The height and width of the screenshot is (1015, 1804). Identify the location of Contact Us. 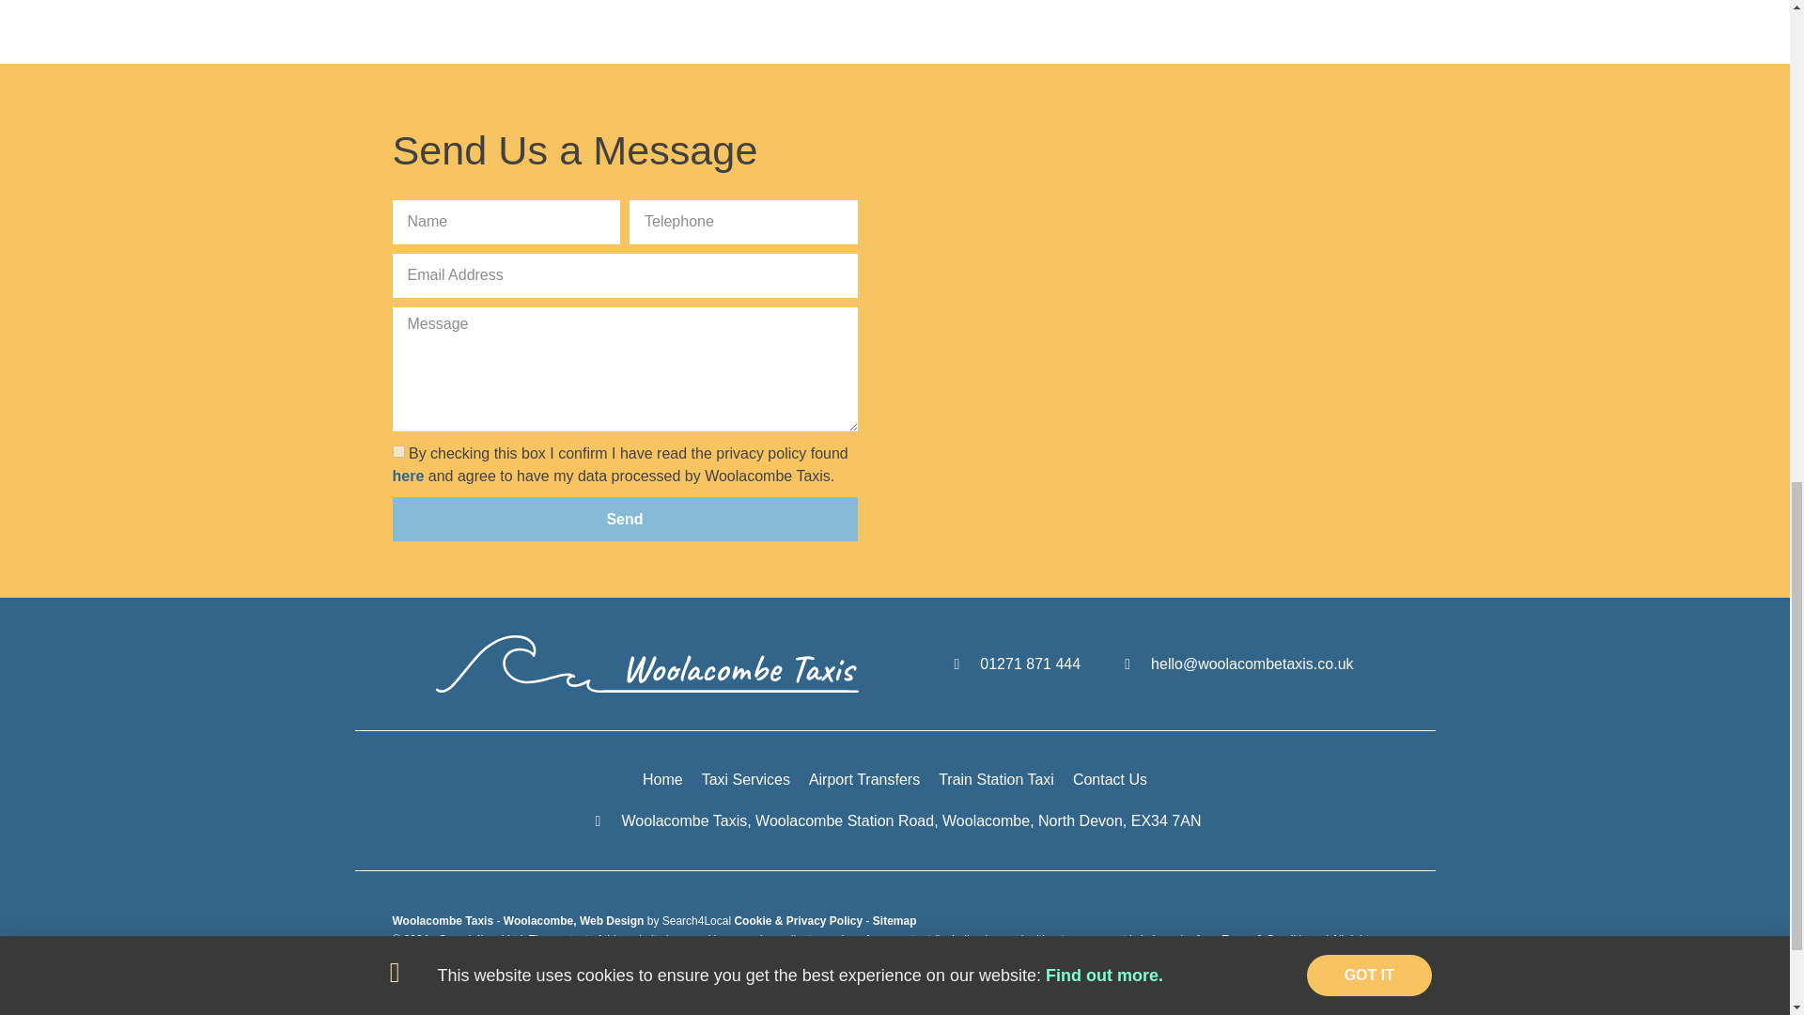
(1111, 780).